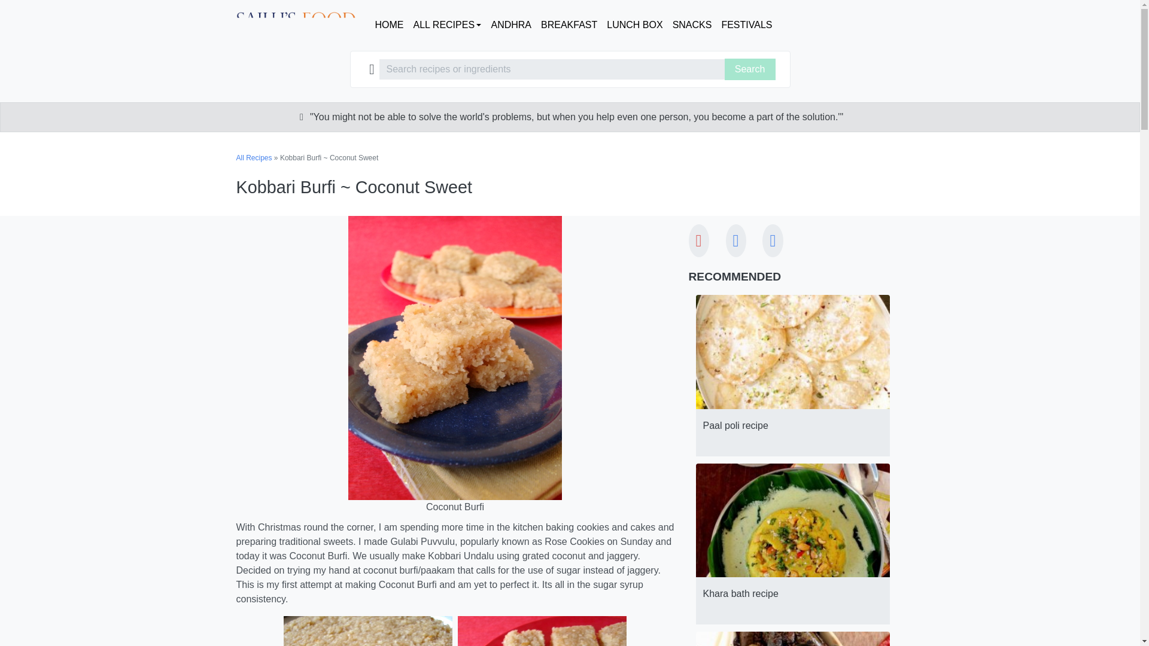 The height and width of the screenshot is (646, 1149). I want to click on Home, so click(389, 25).